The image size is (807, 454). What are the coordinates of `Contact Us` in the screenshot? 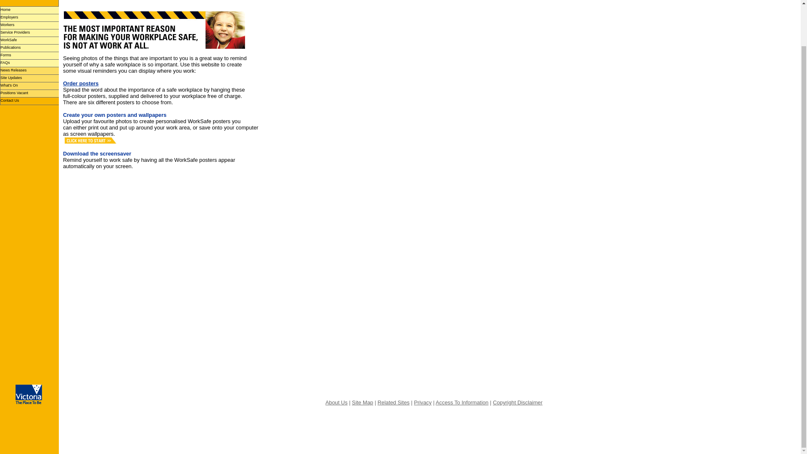 It's located at (29, 101).